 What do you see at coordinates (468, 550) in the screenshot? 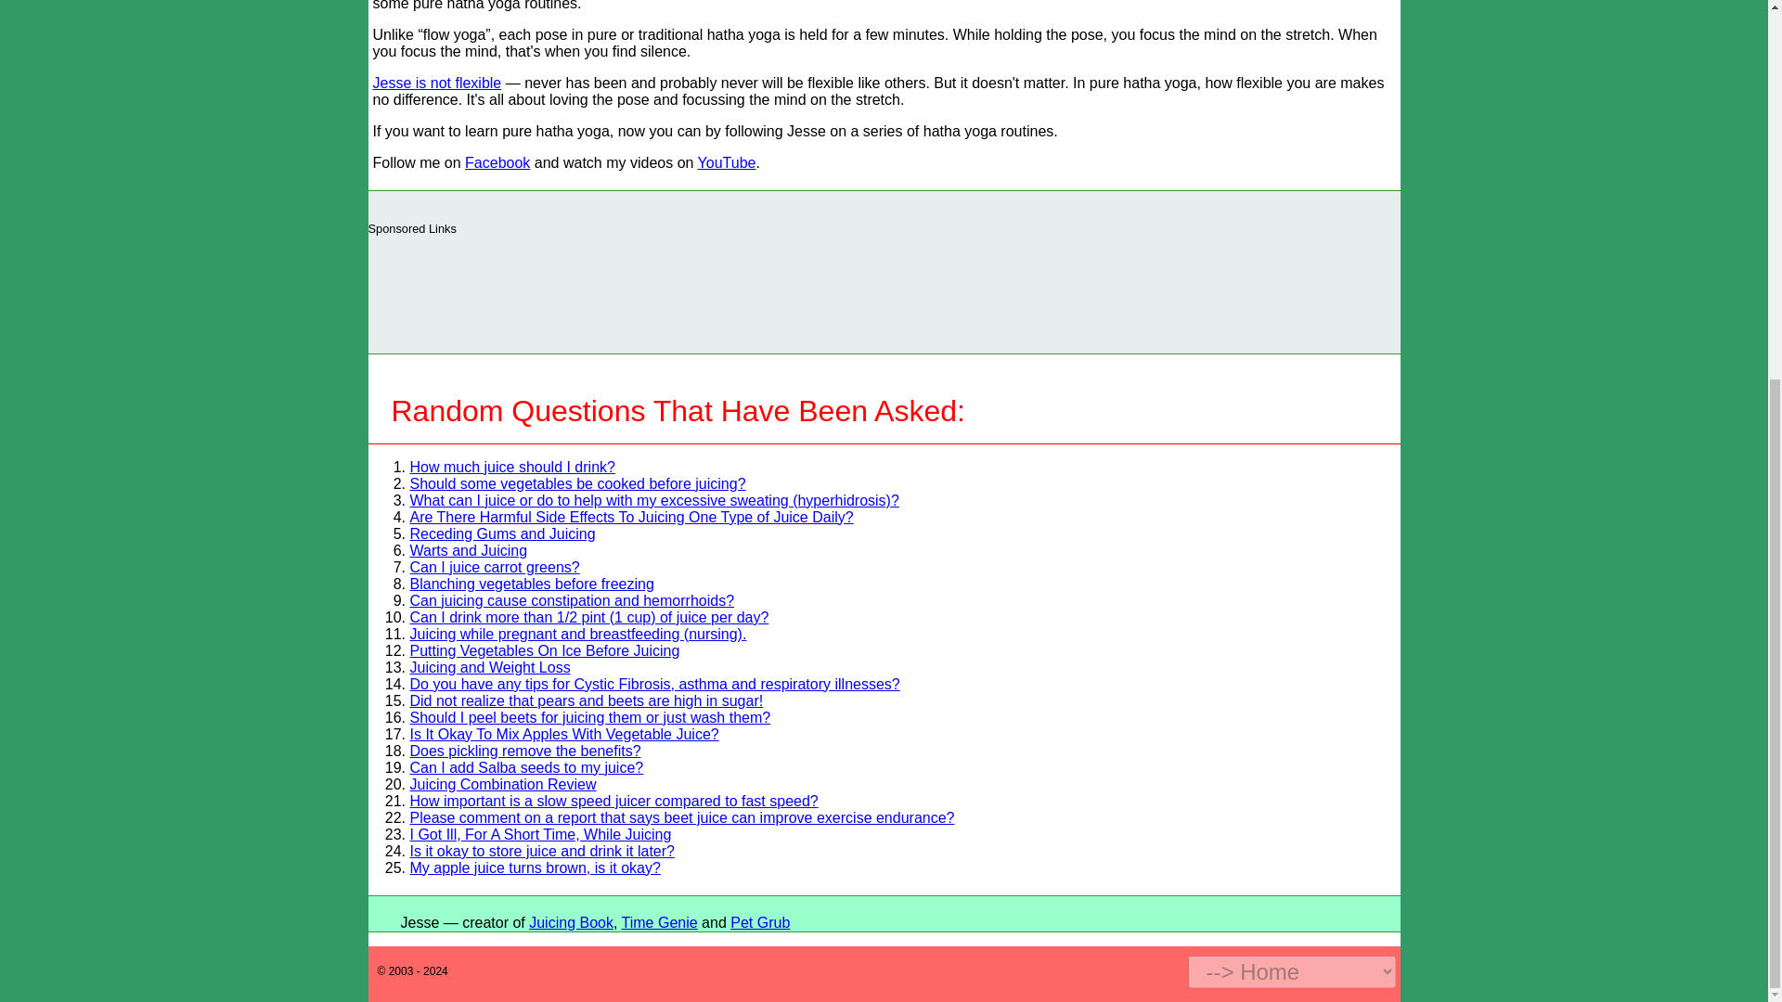
I see `Warts and Juicing` at bounding box center [468, 550].